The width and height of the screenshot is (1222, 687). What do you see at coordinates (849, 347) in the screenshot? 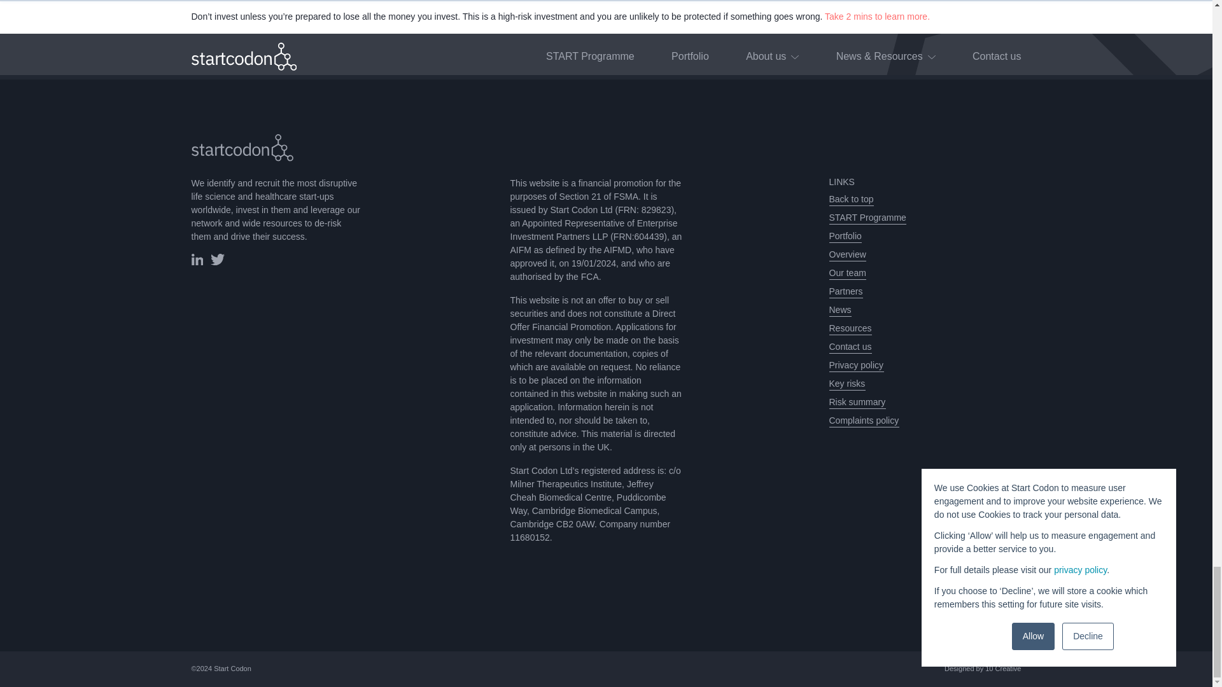
I see `Contact us` at bounding box center [849, 347].